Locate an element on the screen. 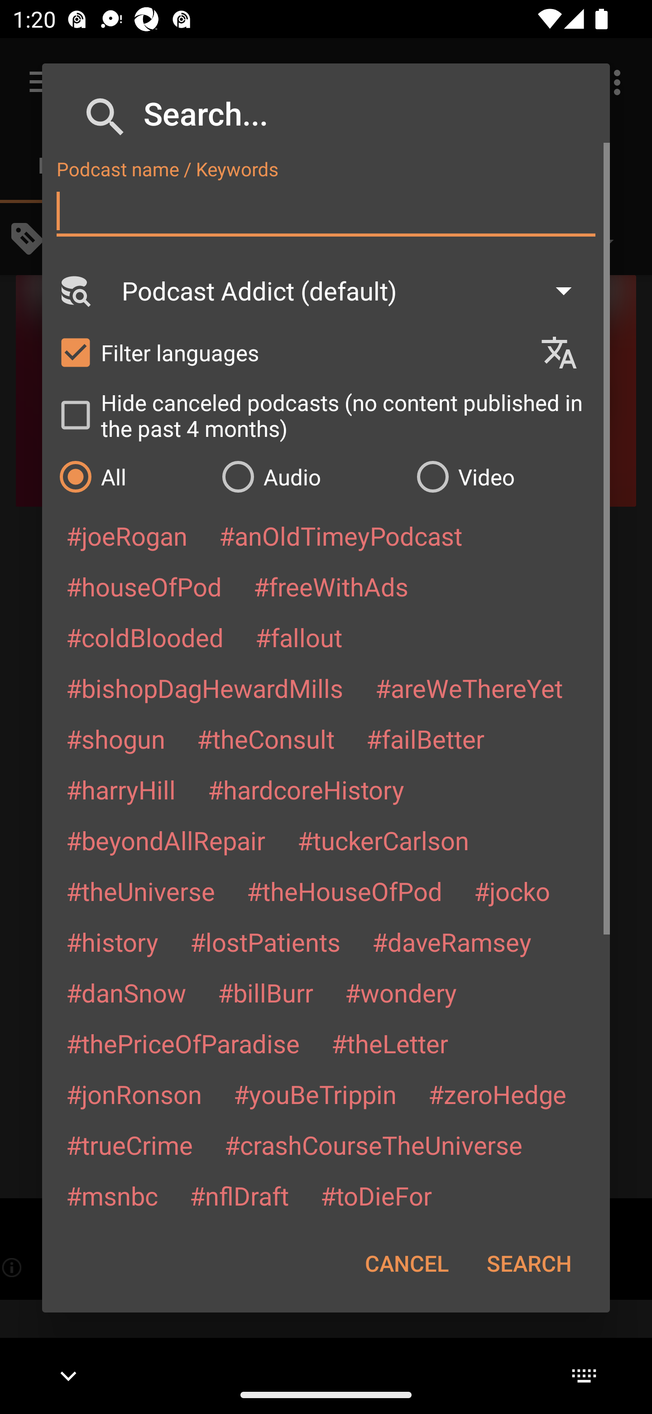  Search Engine is located at coordinates (74, 291).